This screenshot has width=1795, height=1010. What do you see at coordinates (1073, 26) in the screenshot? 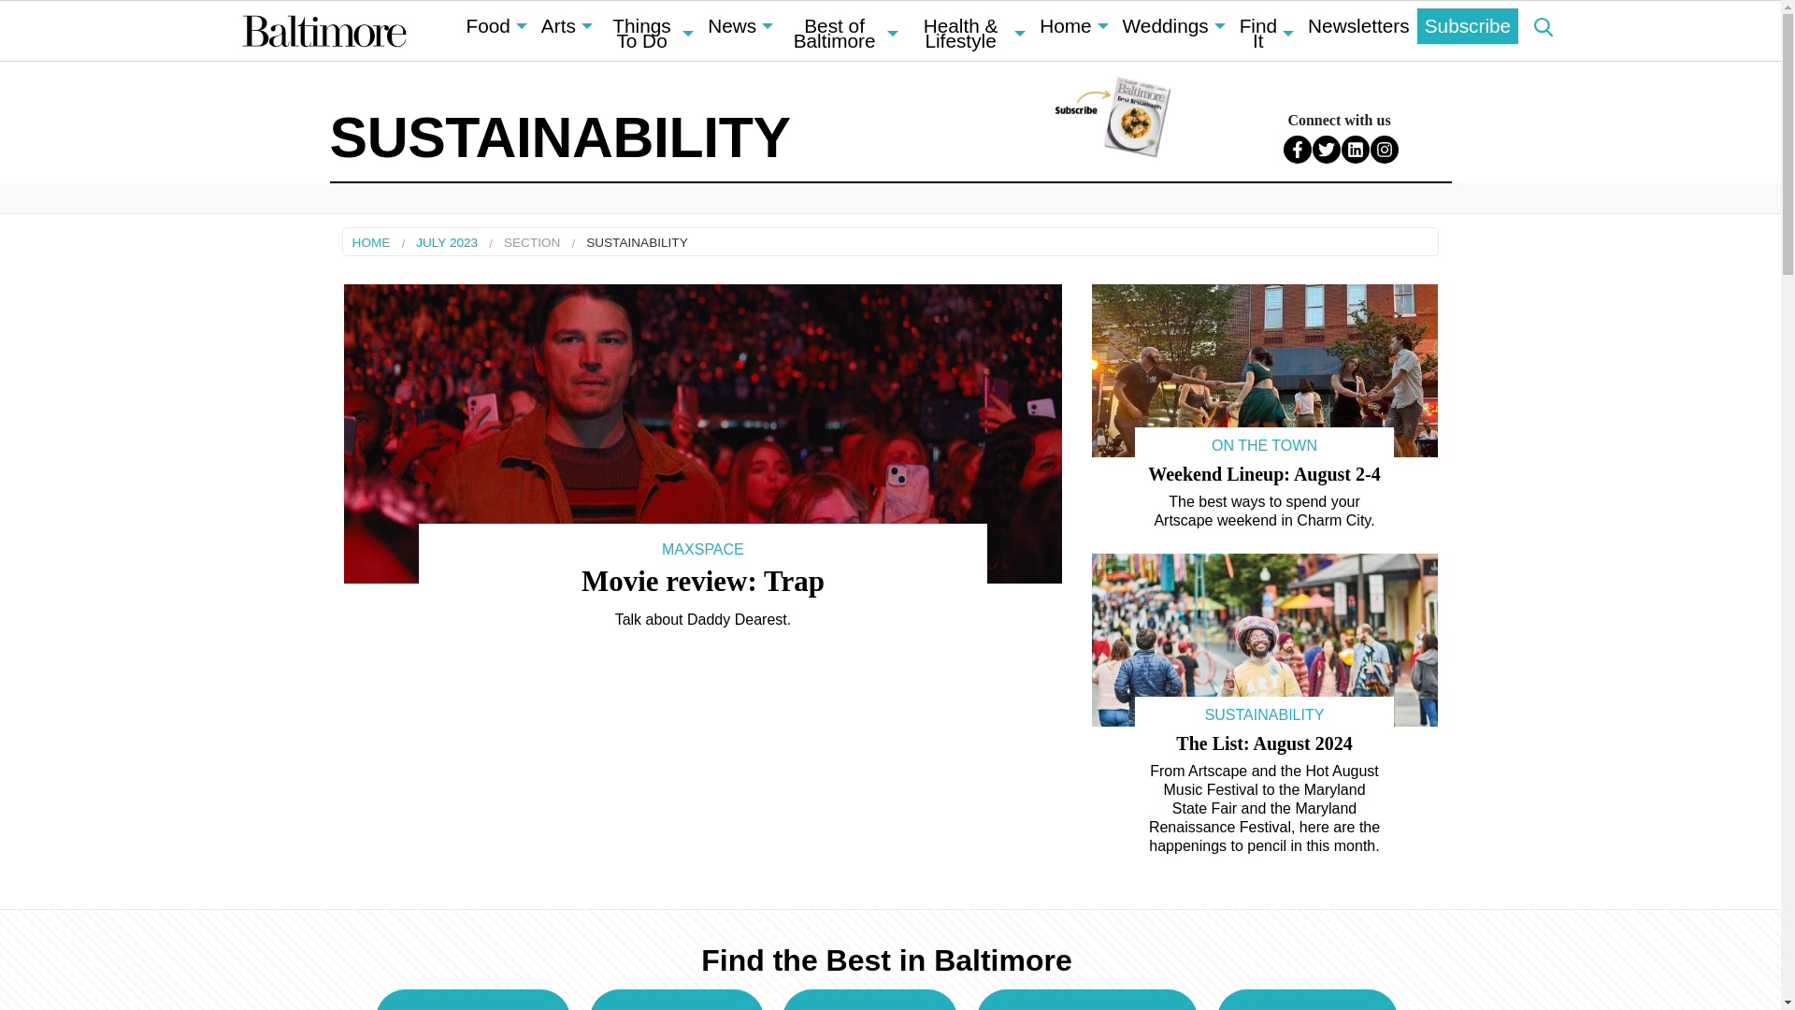
I see `Home` at bounding box center [1073, 26].